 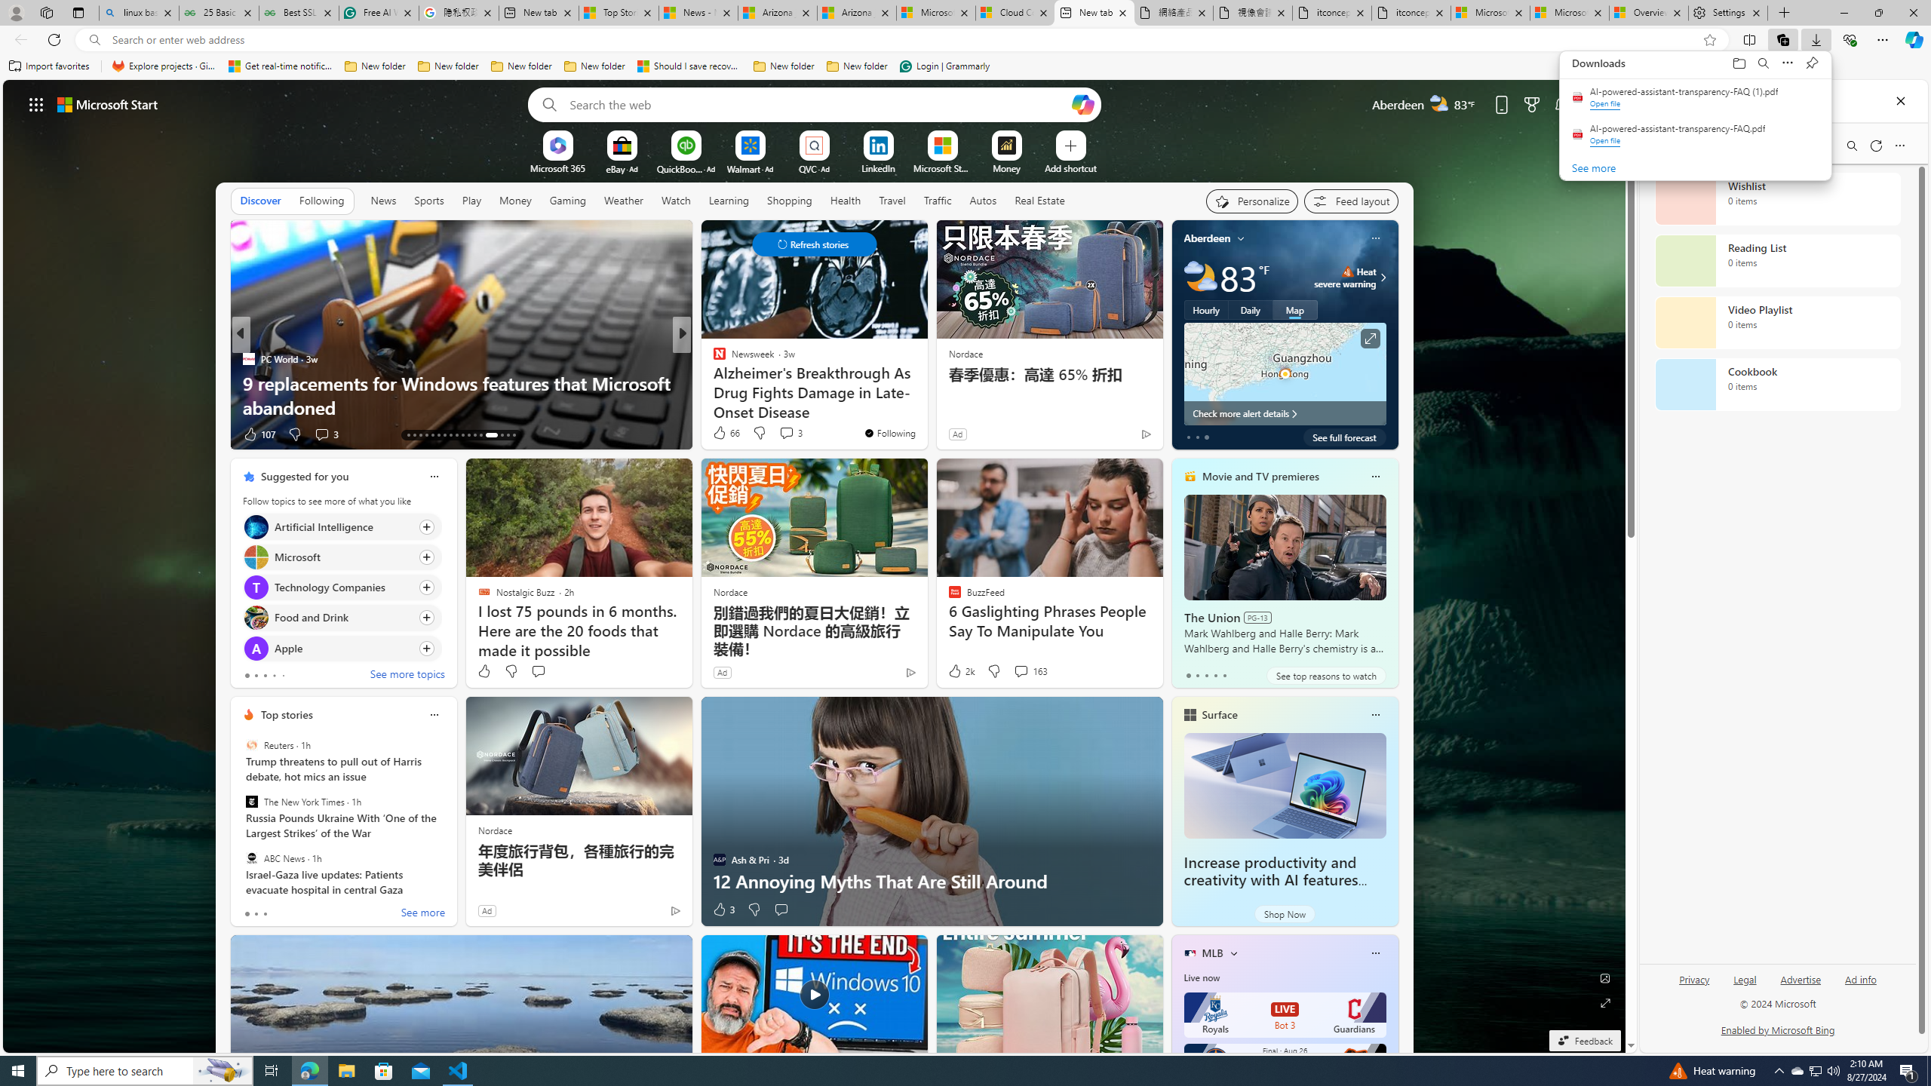 I want to click on Heat - Severe, so click(x=1347, y=271).